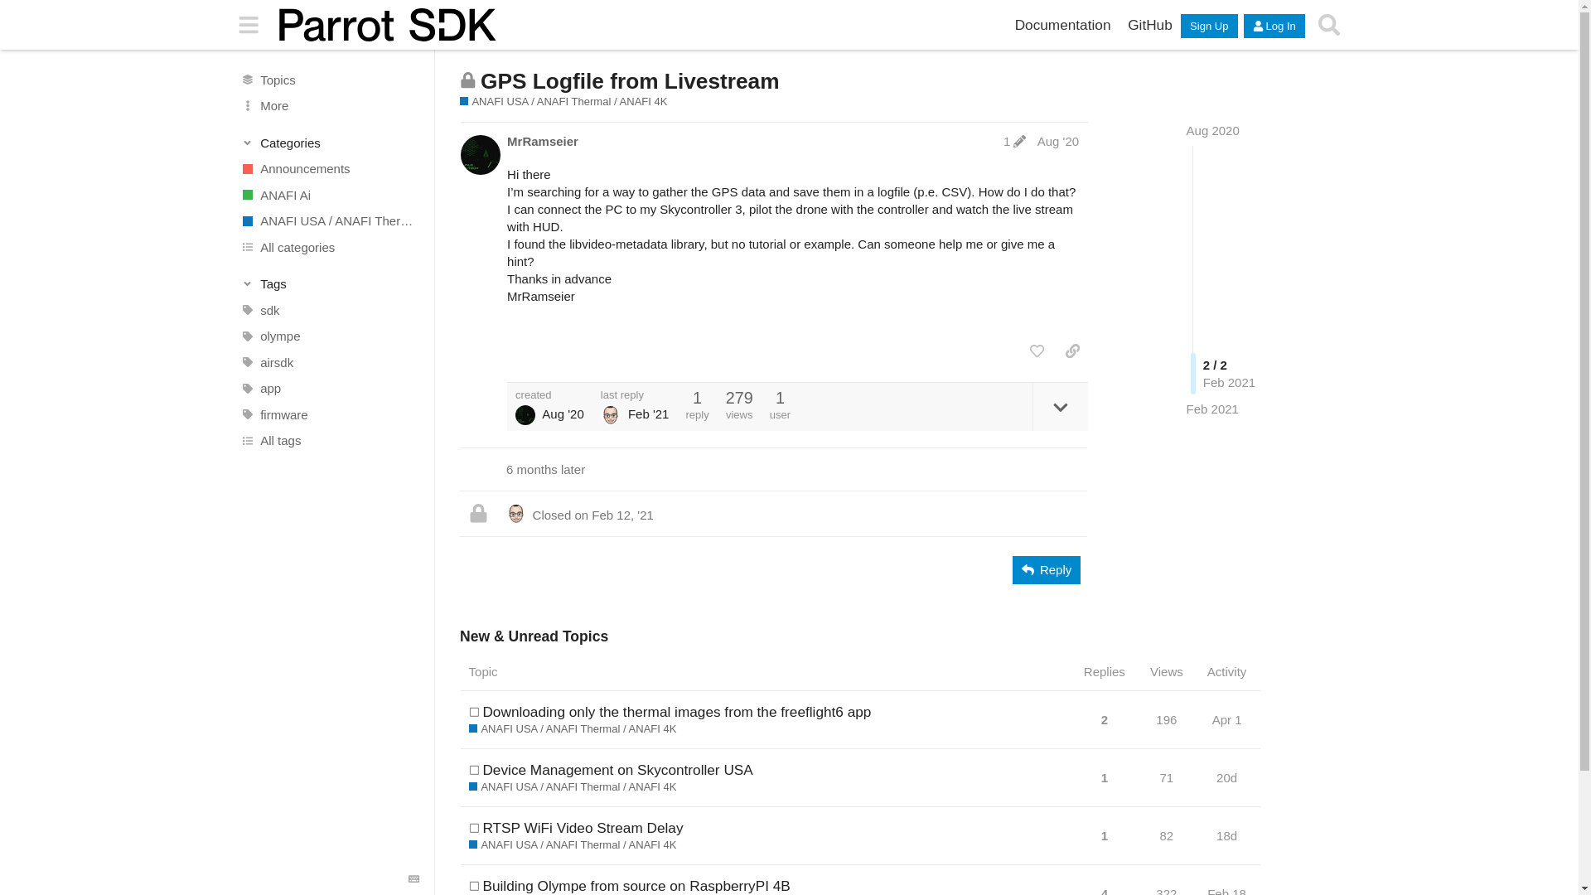 Image resolution: width=1591 pixels, height=895 pixels. What do you see at coordinates (330, 283) in the screenshot?
I see `Tags` at bounding box center [330, 283].